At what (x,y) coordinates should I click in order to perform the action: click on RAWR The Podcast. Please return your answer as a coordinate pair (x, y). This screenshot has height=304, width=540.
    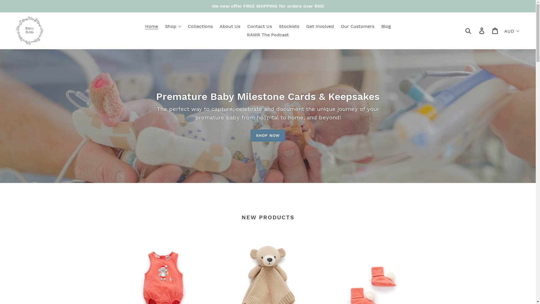
    Looking at the image, I should click on (268, 35).